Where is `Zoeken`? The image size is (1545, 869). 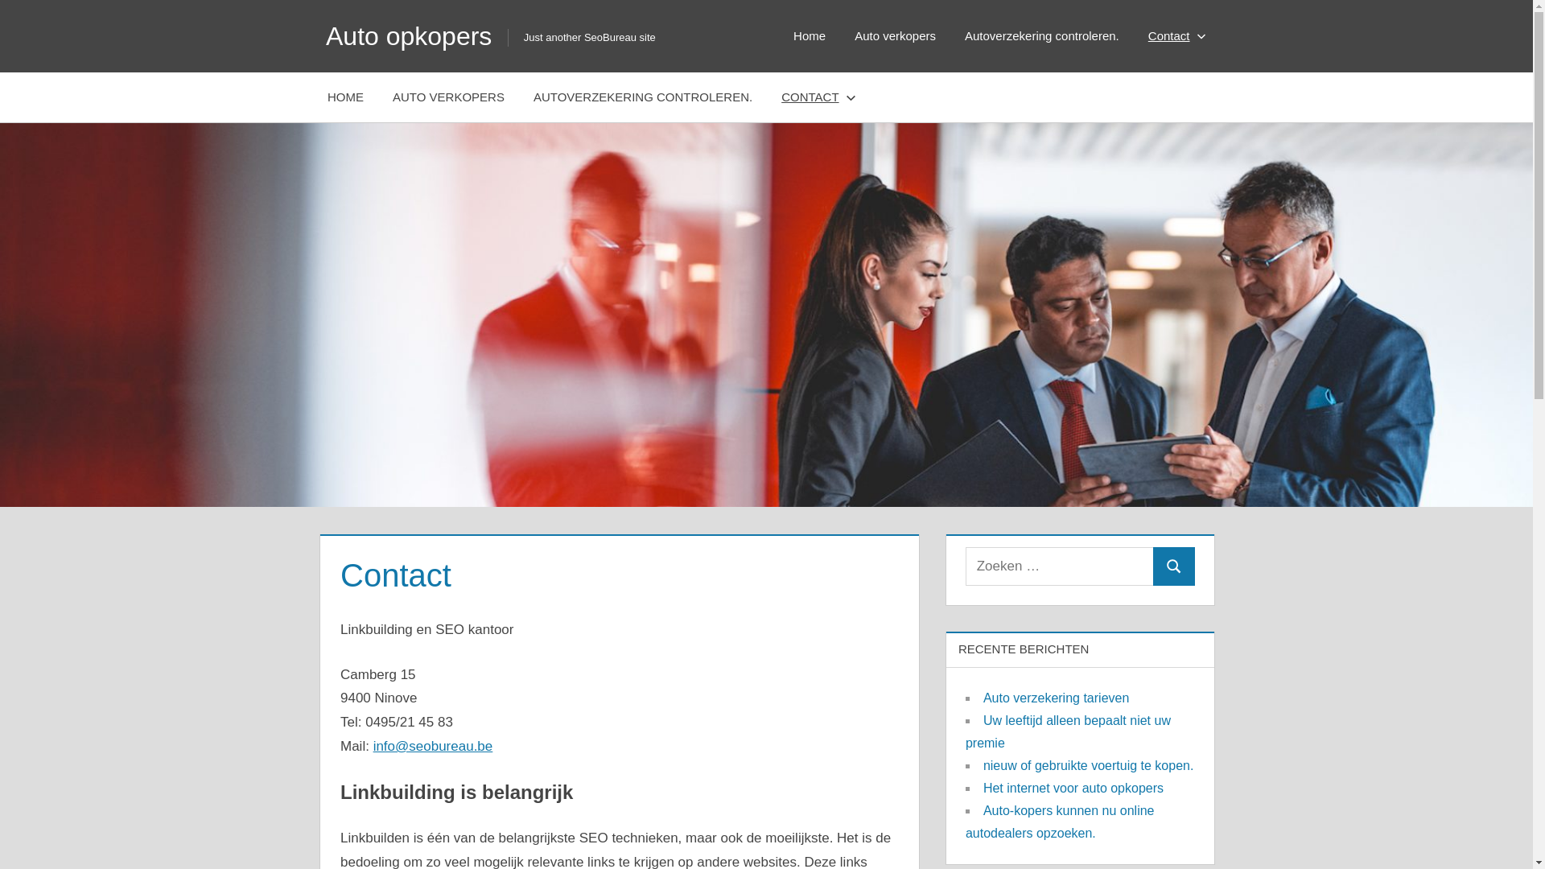 Zoeken is located at coordinates (1173, 566).